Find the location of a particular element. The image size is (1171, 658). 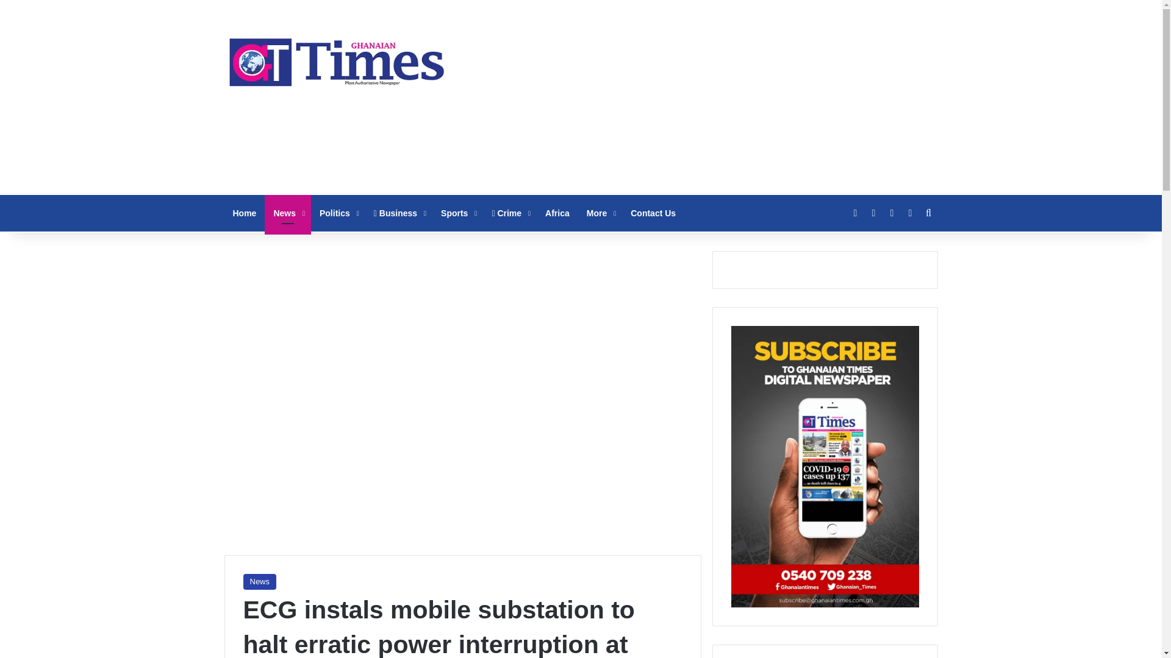

Sports is located at coordinates (457, 213).